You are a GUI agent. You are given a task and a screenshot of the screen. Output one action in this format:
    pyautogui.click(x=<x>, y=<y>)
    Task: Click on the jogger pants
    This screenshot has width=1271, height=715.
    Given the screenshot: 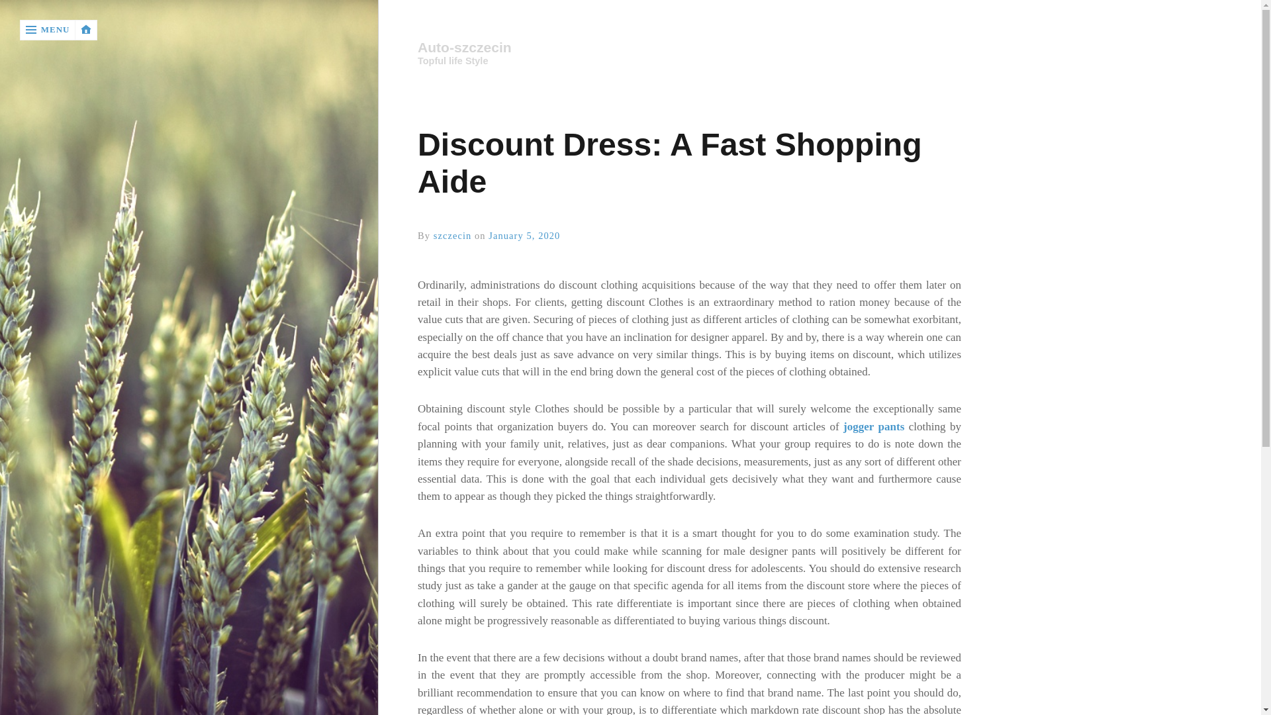 What is the action you would take?
    pyautogui.click(x=874, y=426)
    